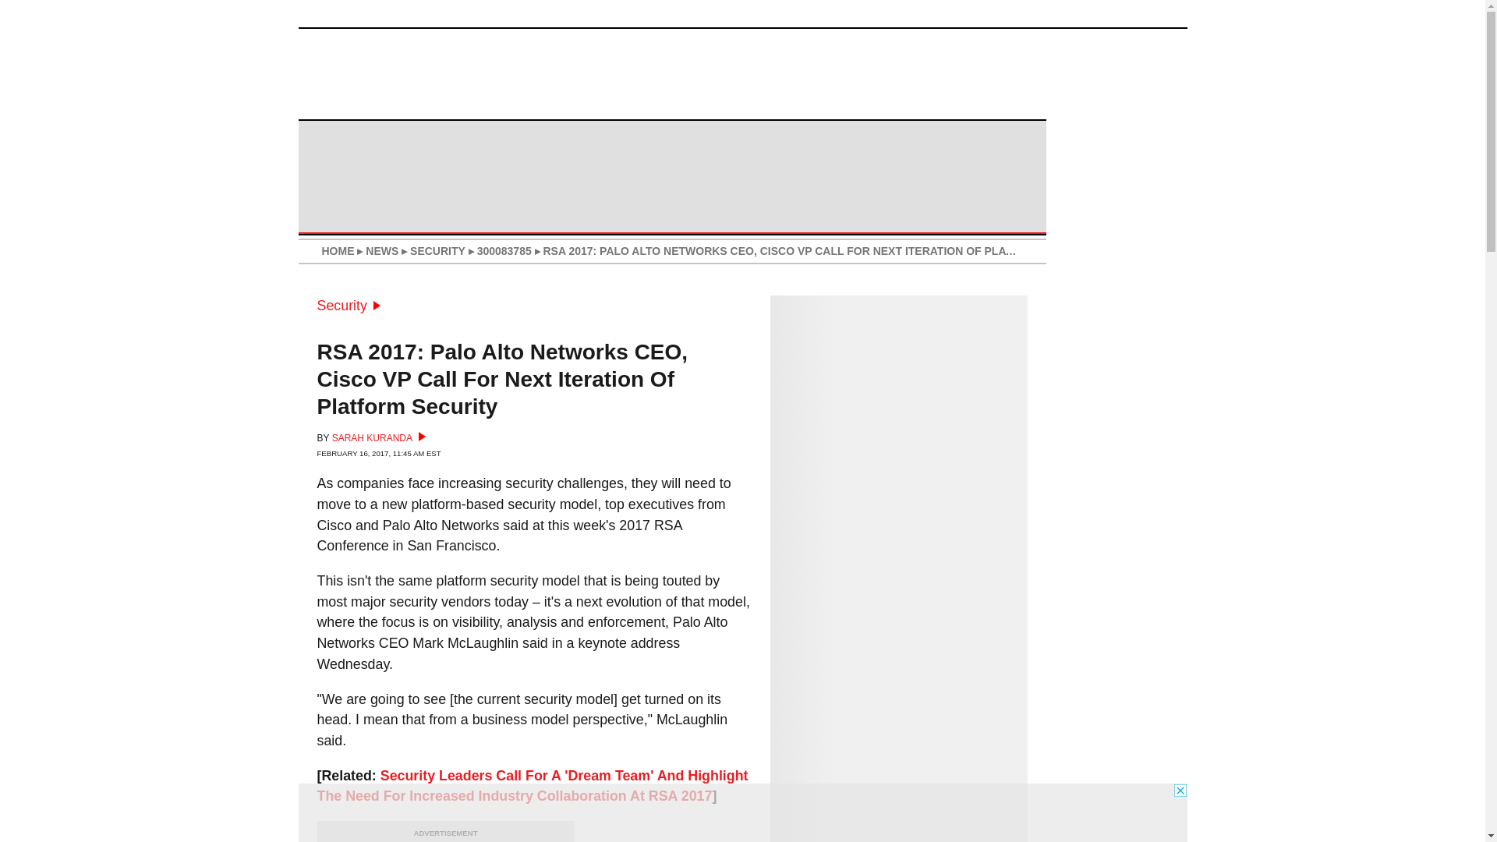 Image resolution: width=1497 pixels, height=842 pixels. I want to click on Security, so click(348, 306).